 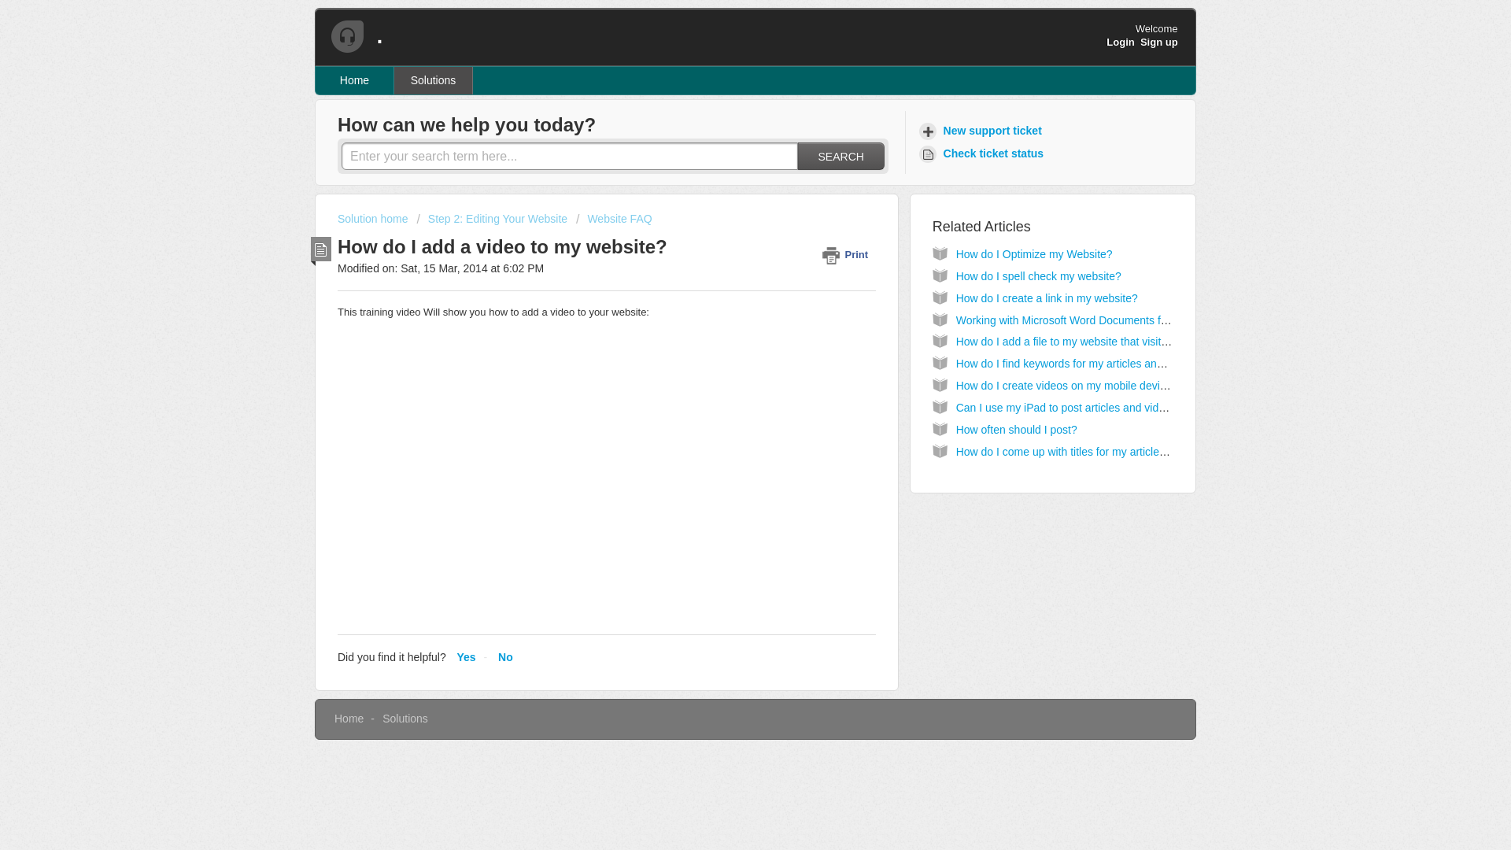 What do you see at coordinates (405, 719) in the screenshot?
I see `Solutions` at bounding box center [405, 719].